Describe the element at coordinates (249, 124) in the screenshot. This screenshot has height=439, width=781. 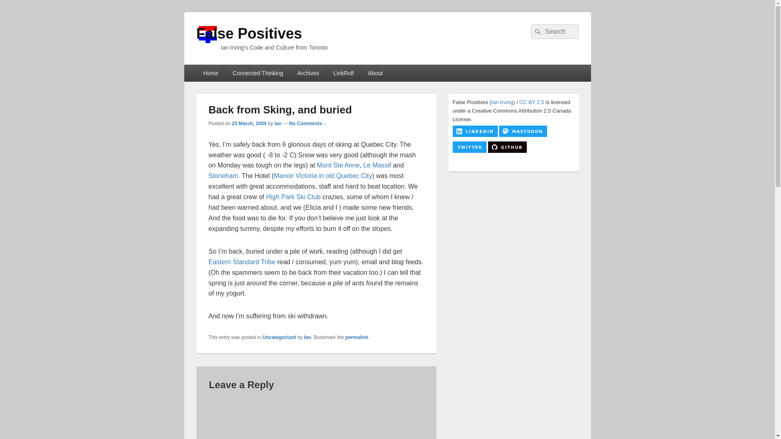
I see `6:38 pm` at that location.